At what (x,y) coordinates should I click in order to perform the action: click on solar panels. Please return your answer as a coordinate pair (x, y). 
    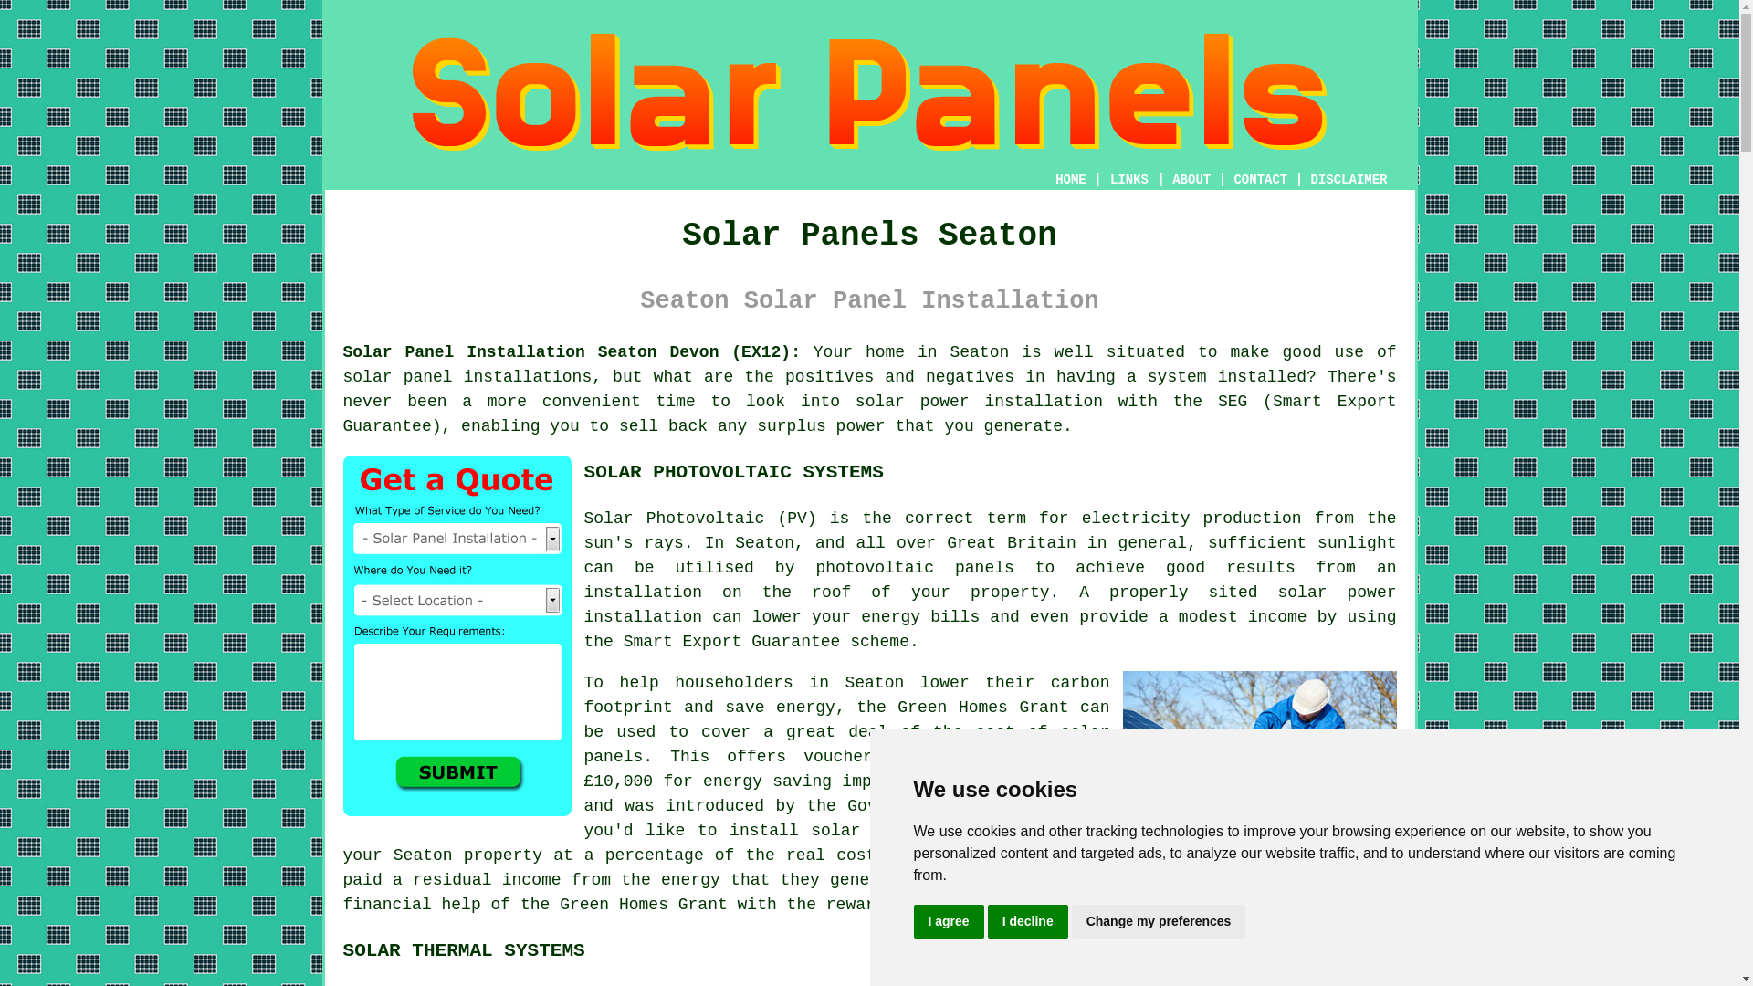
    Looking at the image, I should click on (870, 831).